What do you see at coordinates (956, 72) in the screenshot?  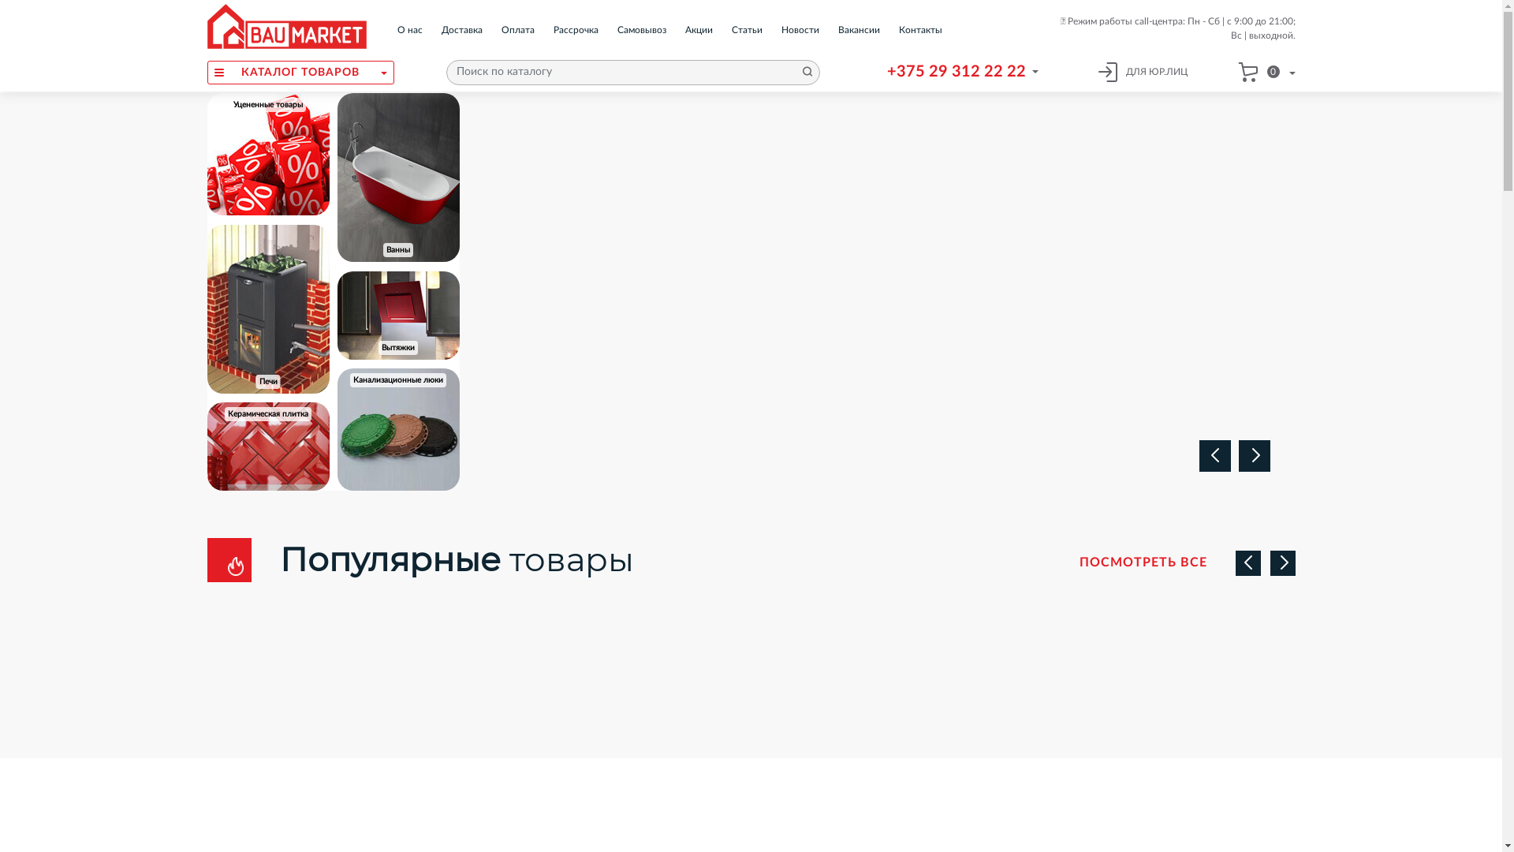 I see `+375 29 312 22 22` at bounding box center [956, 72].